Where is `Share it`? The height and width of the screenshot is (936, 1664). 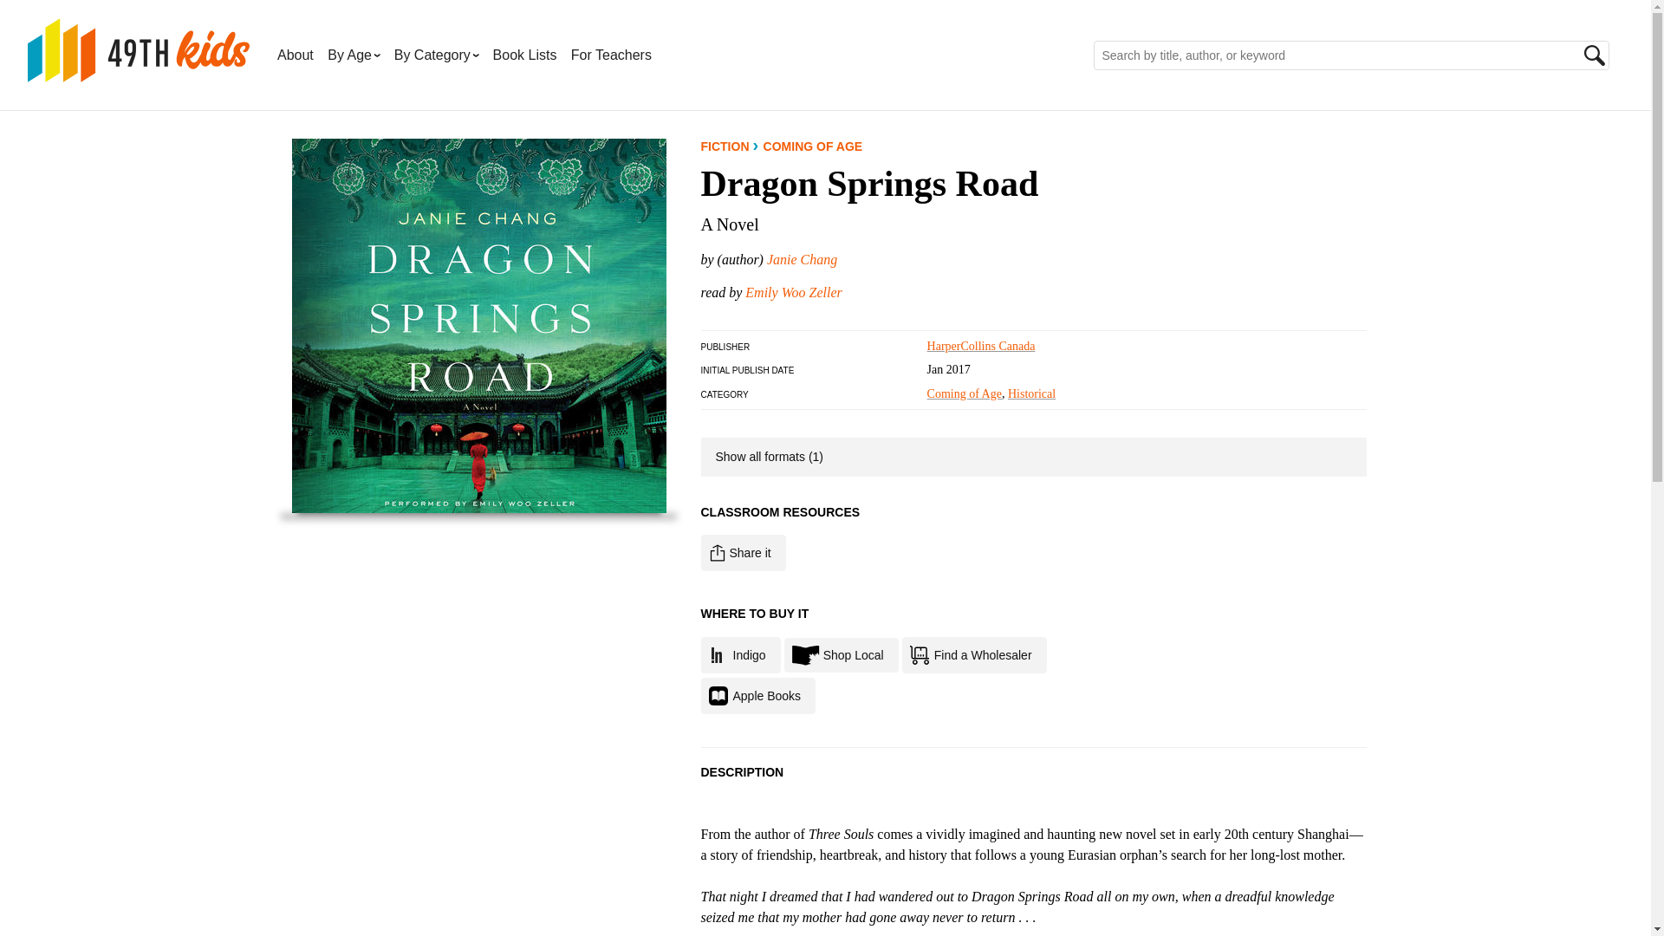 Share it is located at coordinates (743, 552).